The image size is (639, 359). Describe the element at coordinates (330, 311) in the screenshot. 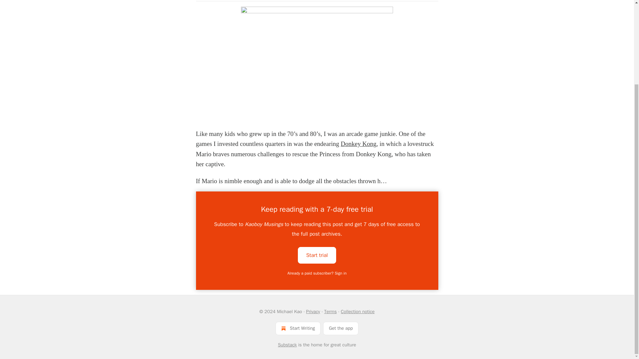

I see `Terms` at that location.